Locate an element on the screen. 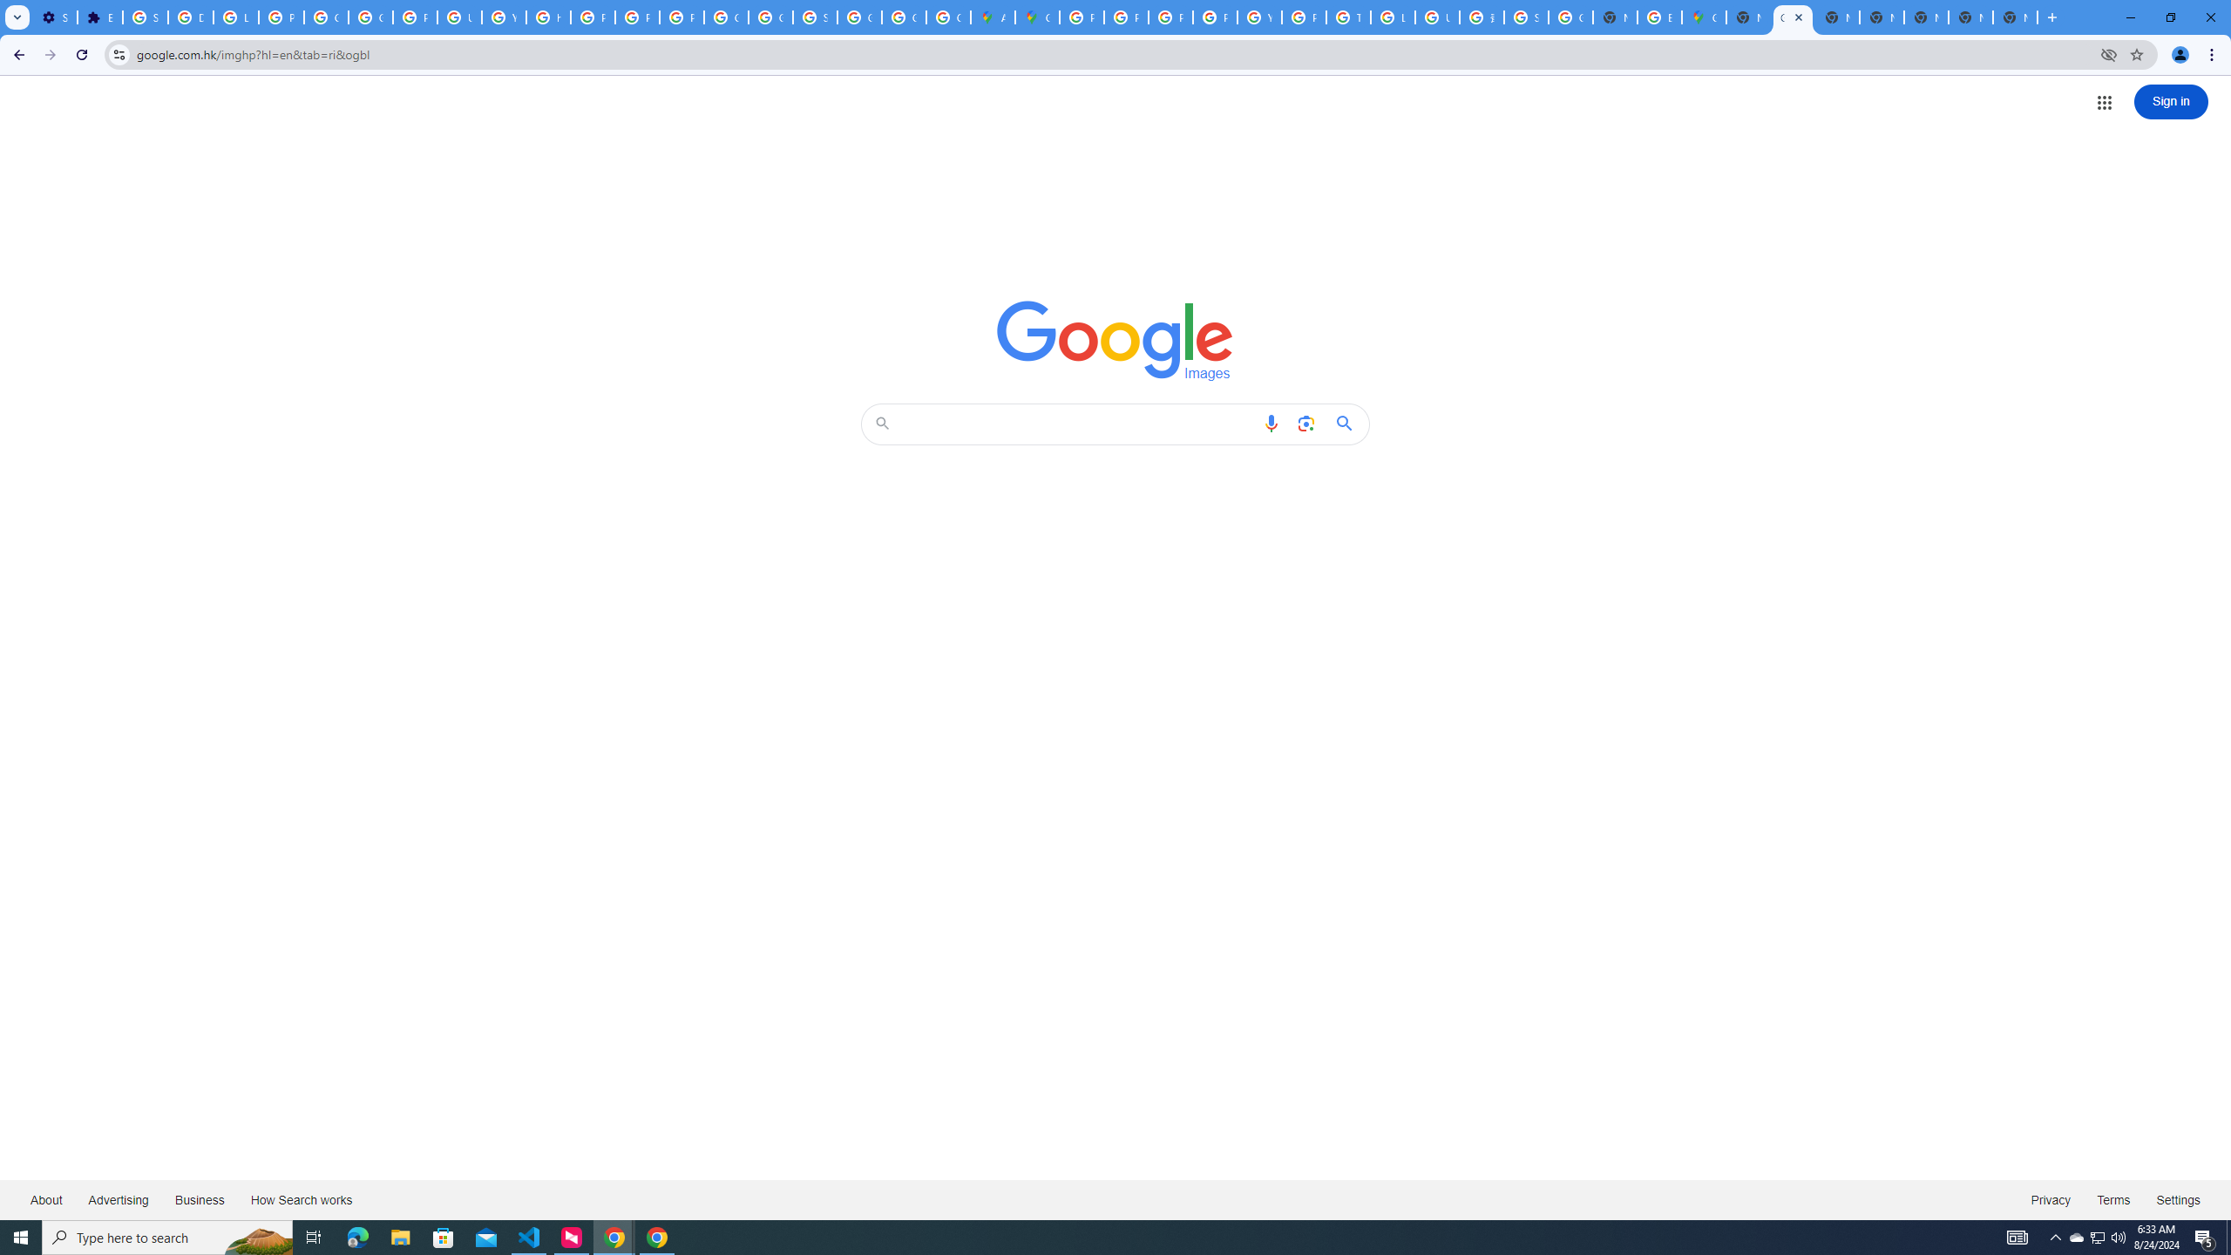 This screenshot has height=1255, width=2231. Search by image is located at coordinates (1305, 424).